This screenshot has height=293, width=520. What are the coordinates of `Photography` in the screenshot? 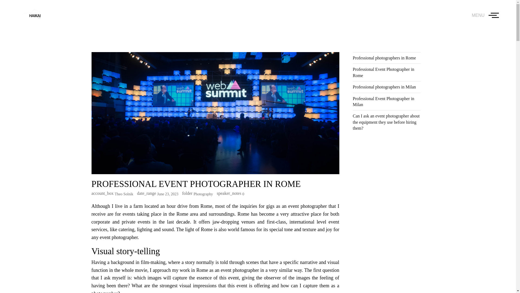 It's located at (203, 194).